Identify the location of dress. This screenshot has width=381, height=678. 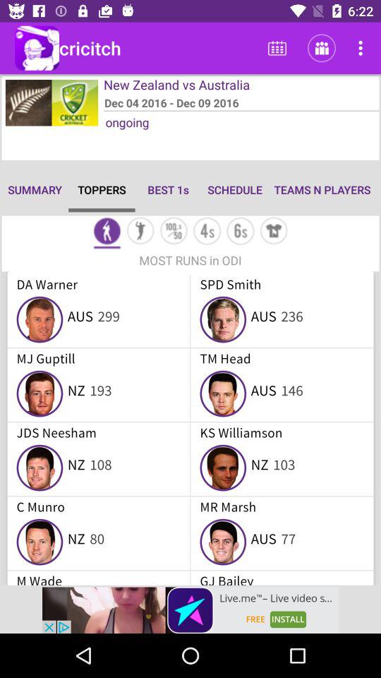
(274, 232).